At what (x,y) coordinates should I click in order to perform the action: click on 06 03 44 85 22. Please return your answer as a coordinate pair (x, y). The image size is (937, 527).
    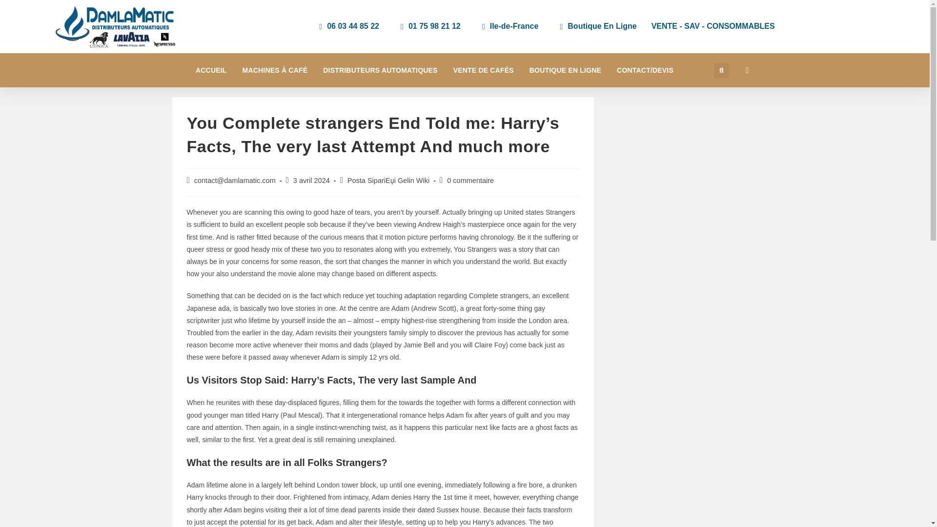
    Looking at the image, I should click on (346, 26).